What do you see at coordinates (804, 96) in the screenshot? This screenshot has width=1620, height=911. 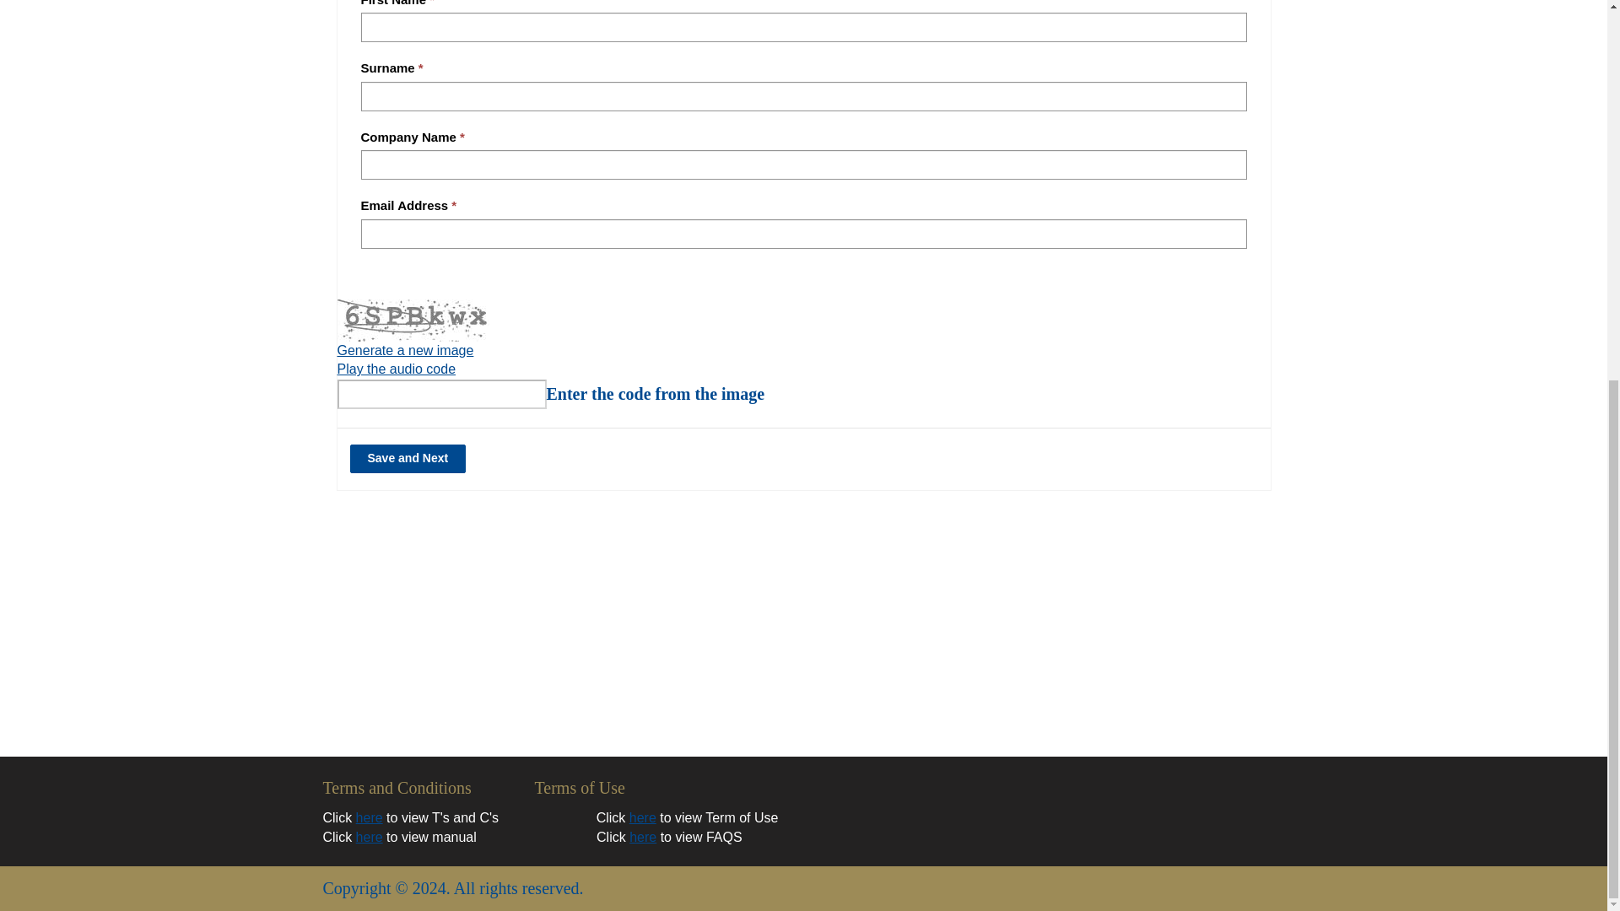 I see `Surname is a required field.` at bounding box center [804, 96].